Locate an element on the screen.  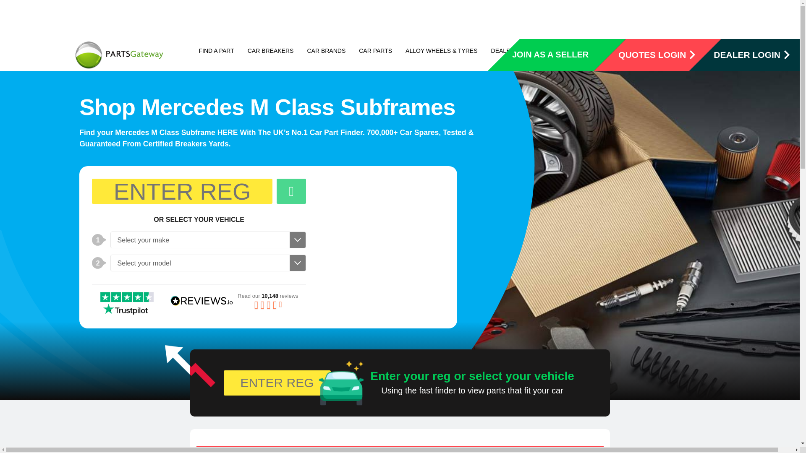
FIND A PART is located at coordinates (216, 50).